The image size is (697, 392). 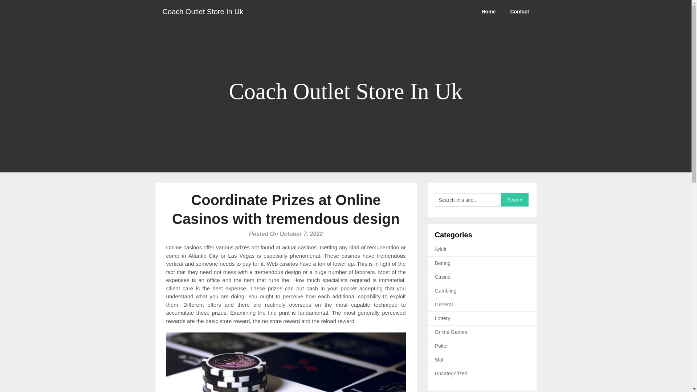 What do you see at coordinates (441, 249) in the screenshot?
I see `Adult` at bounding box center [441, 249].